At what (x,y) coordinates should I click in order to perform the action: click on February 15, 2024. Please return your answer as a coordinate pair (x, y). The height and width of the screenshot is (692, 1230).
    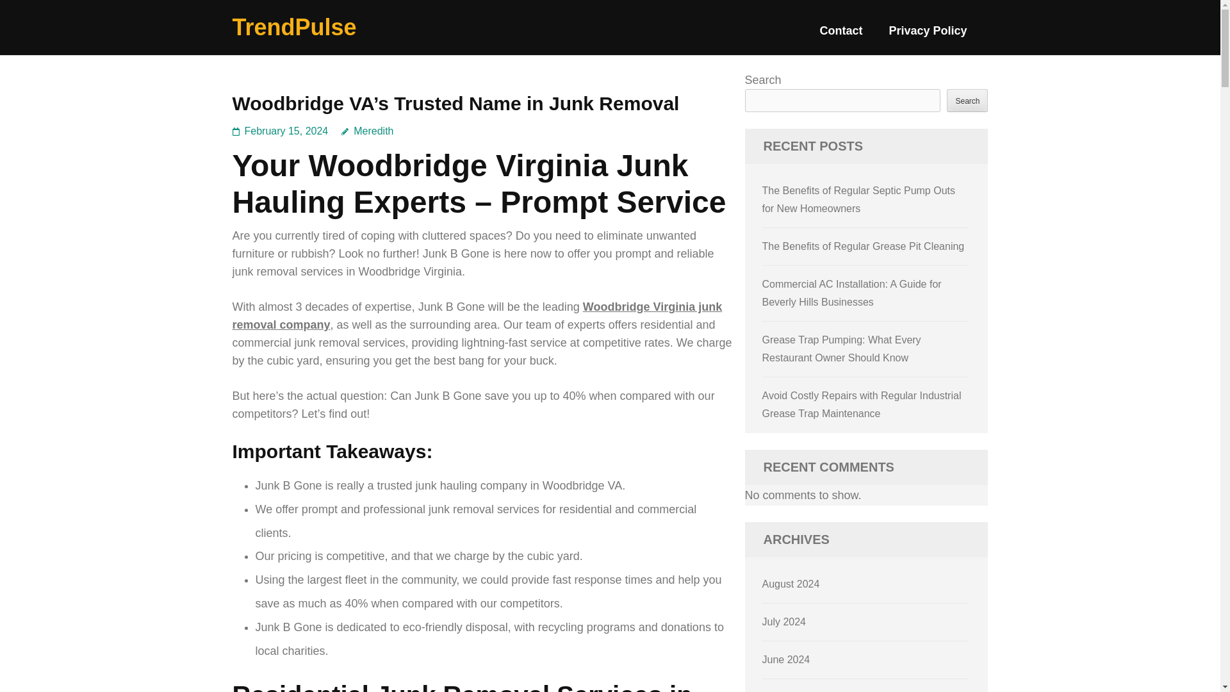
    Looking at the image, I should click on (286, 131).